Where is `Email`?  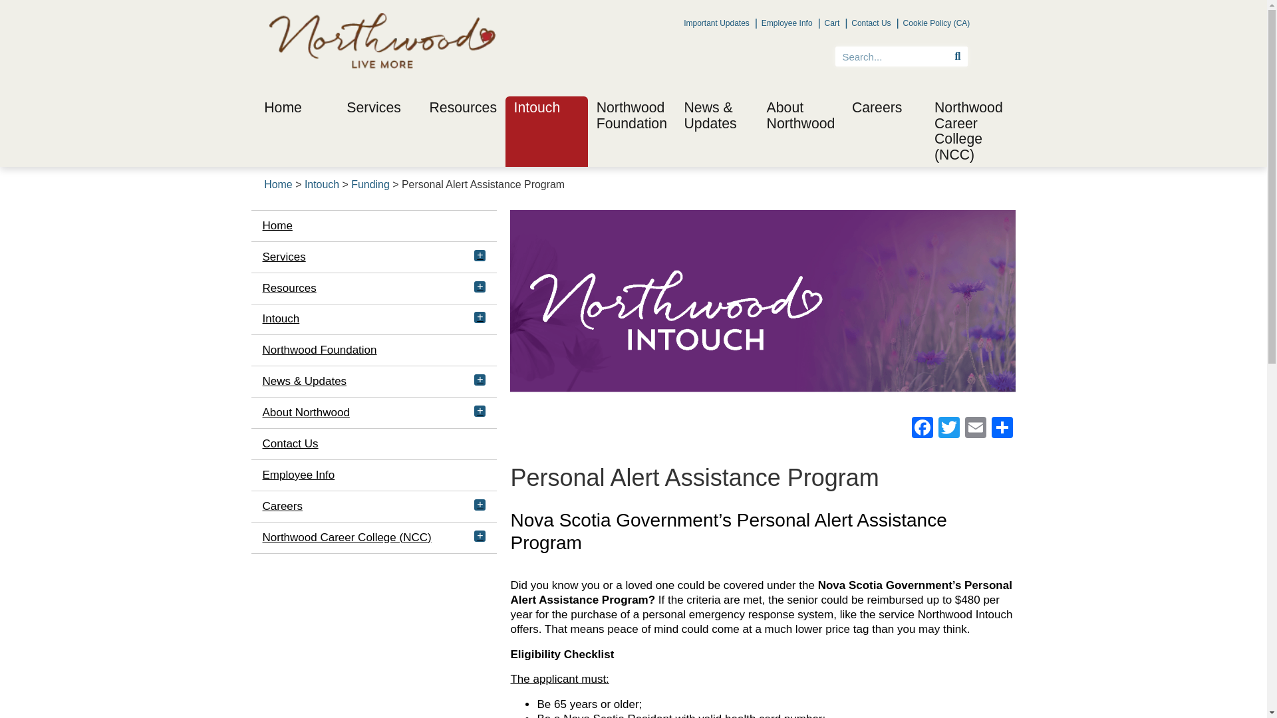 Email is located at coordinates (975, 429).